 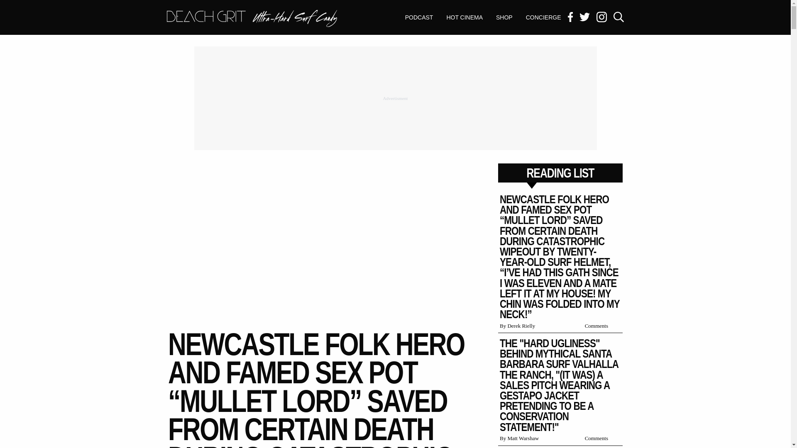 What do you see at coordinates (419, 17) in the screenshot?
I see `BG-LOGO` at bounding box center [419, 17].